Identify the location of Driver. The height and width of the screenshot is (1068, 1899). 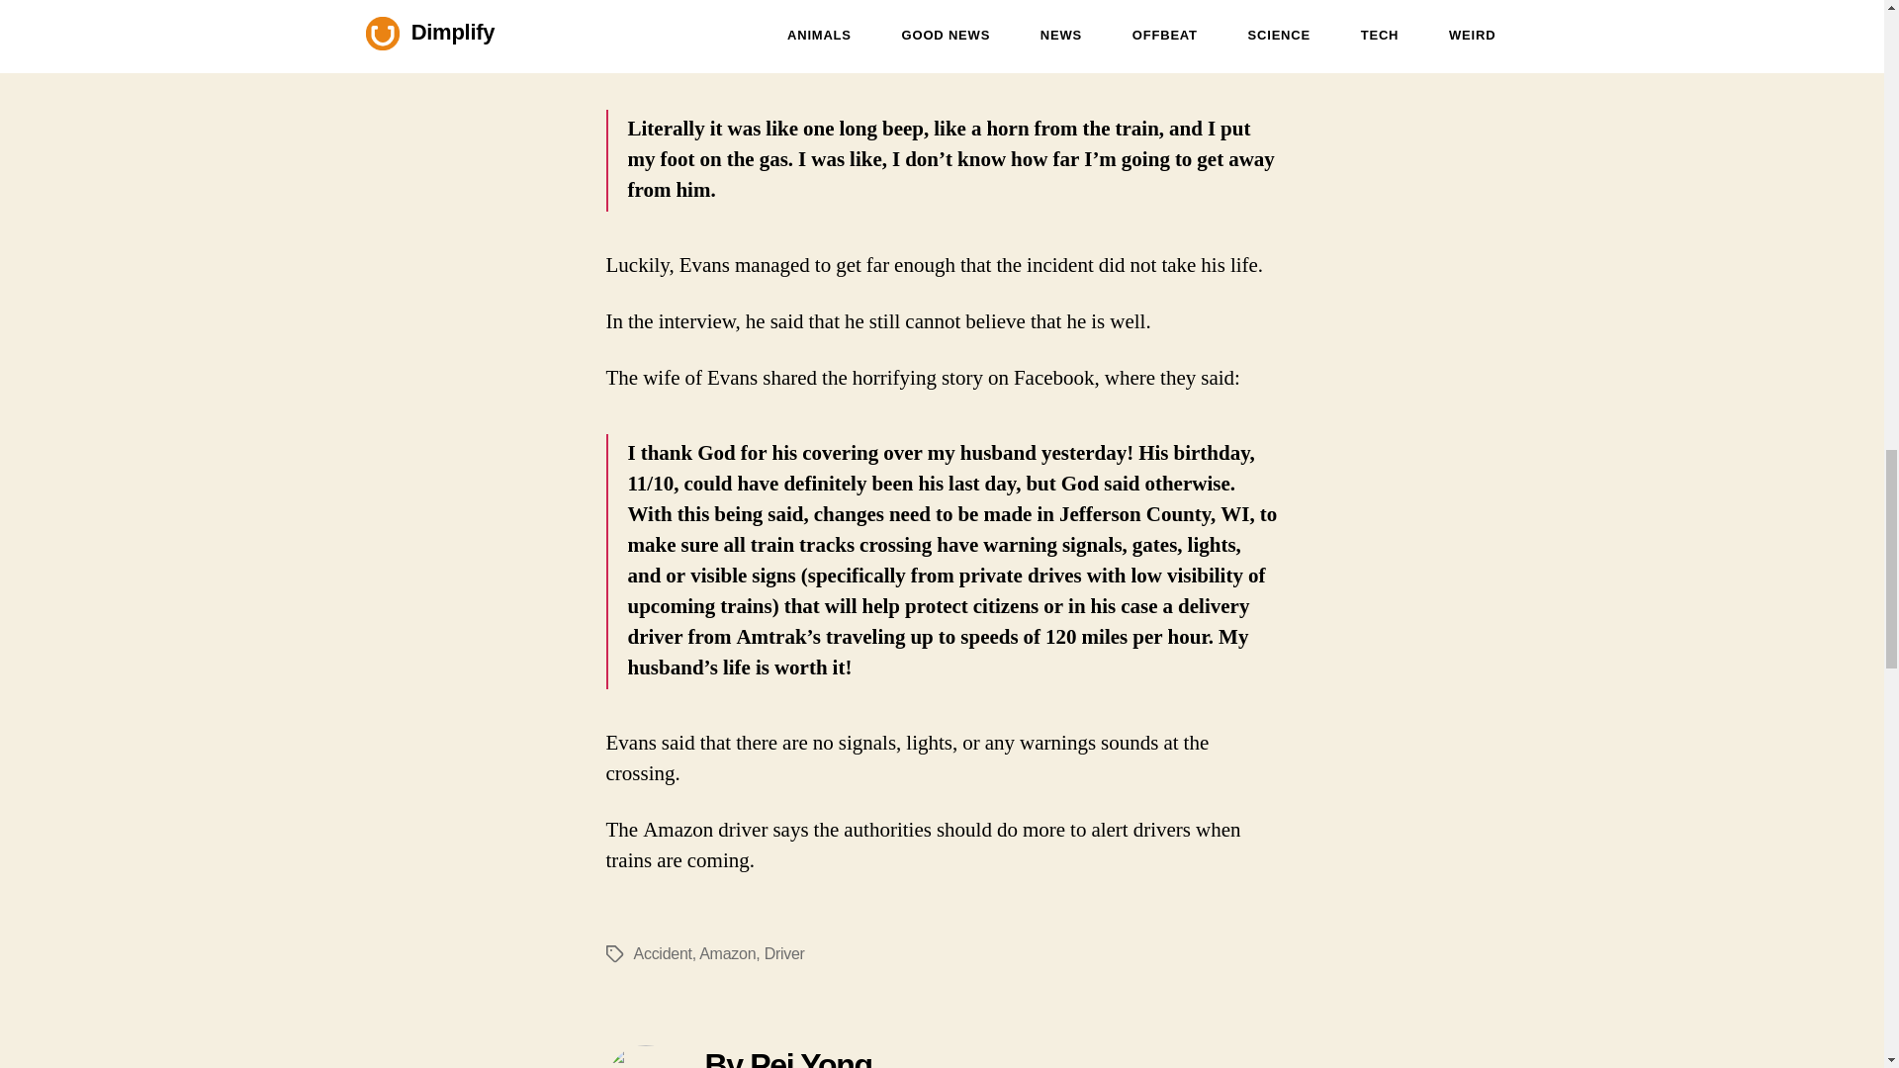
(785, 953).